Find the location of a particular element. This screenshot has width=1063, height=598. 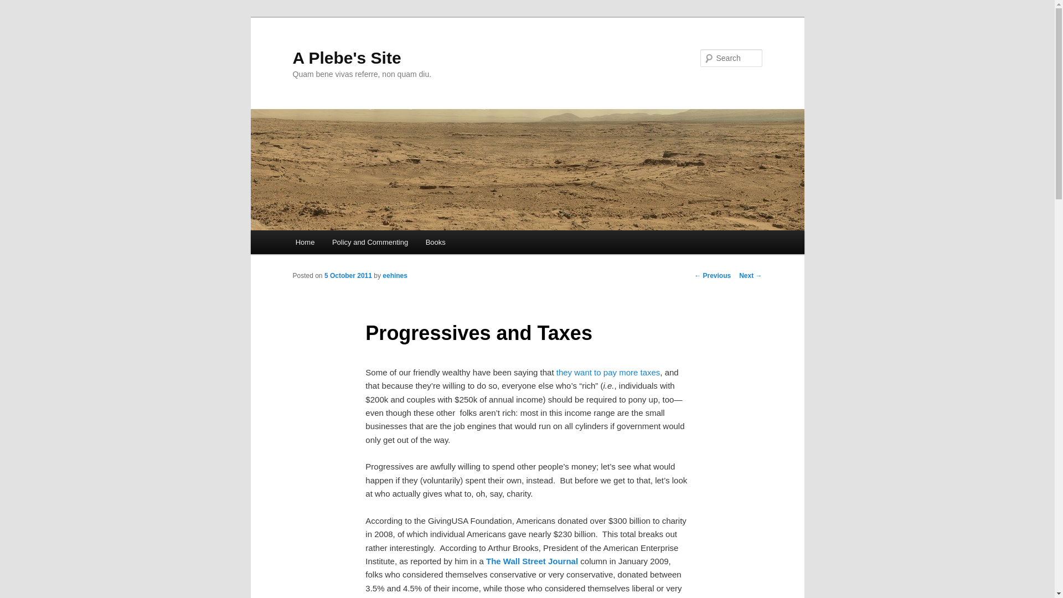

View all posts by eehines is located at coordinates (395, 276).